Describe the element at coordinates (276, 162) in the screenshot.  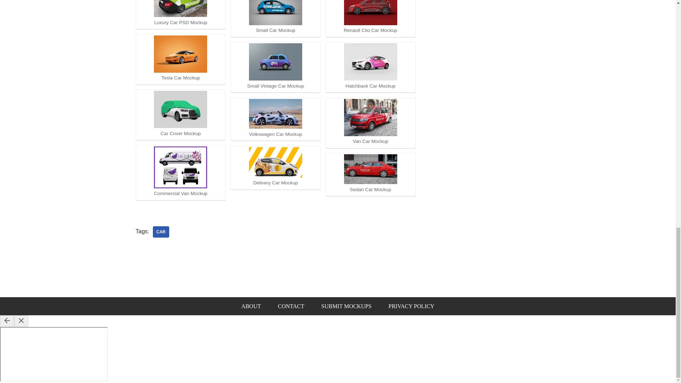
I see `Delivery Car Mockup` at that location.